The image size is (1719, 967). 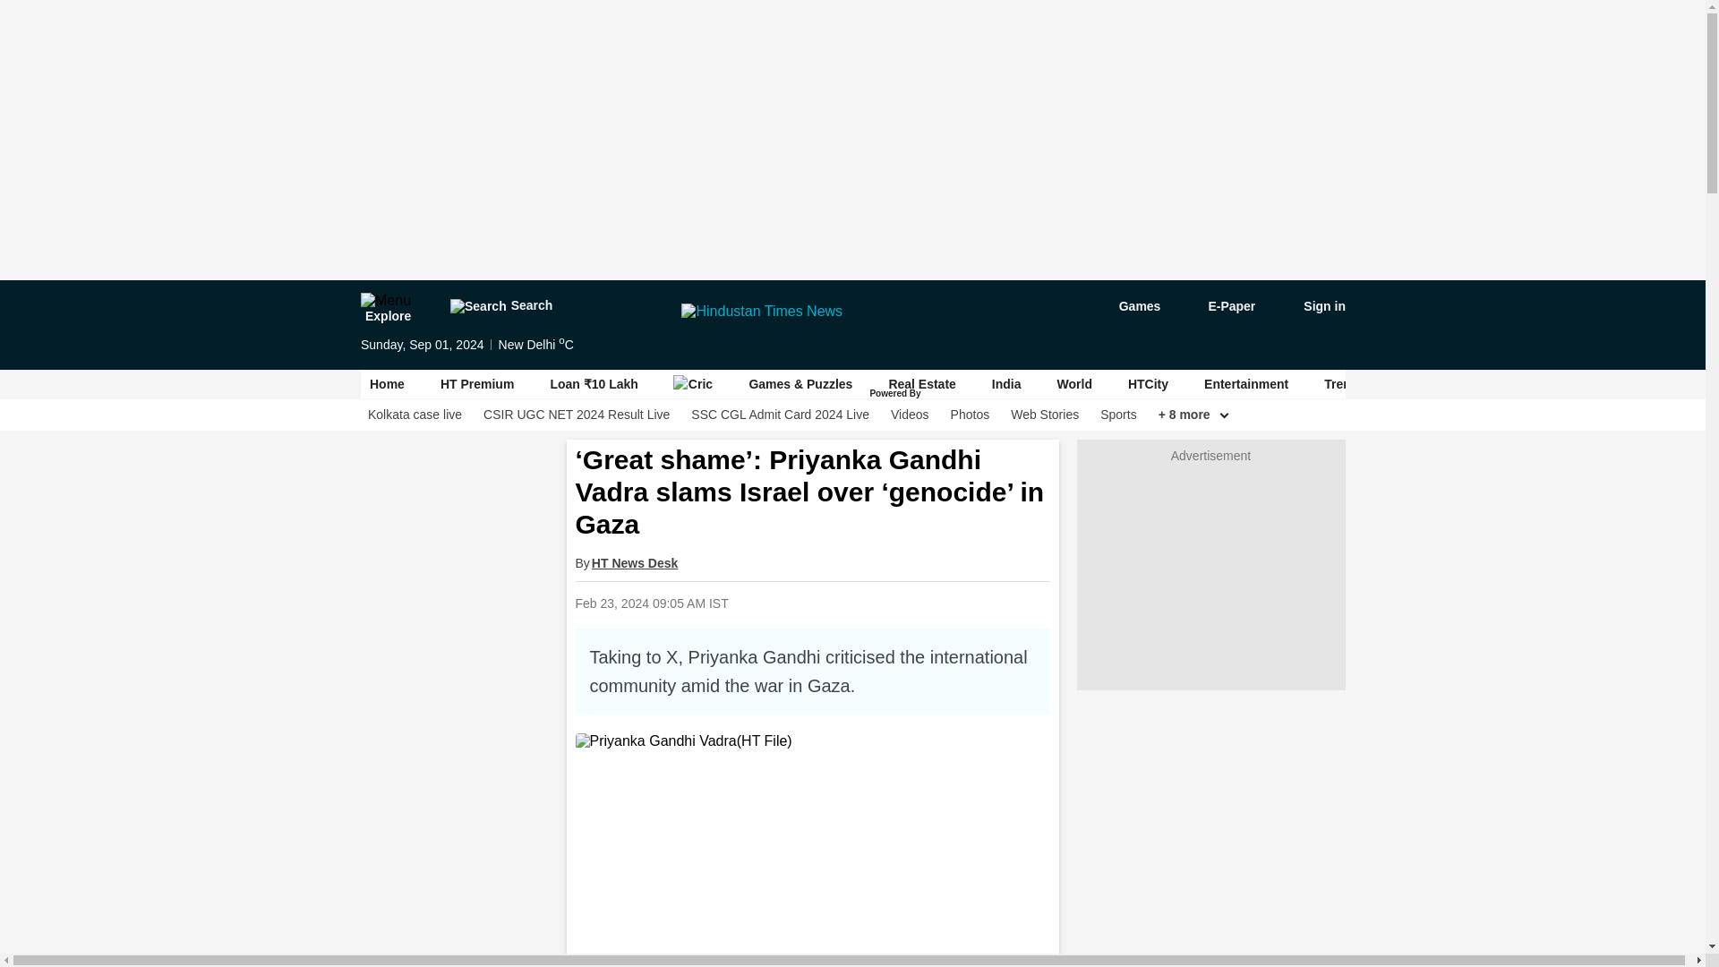 What do you see at coordinates (1350, 384) in the screenshot?
I see `Trending` at bounding box center [1350, 384].